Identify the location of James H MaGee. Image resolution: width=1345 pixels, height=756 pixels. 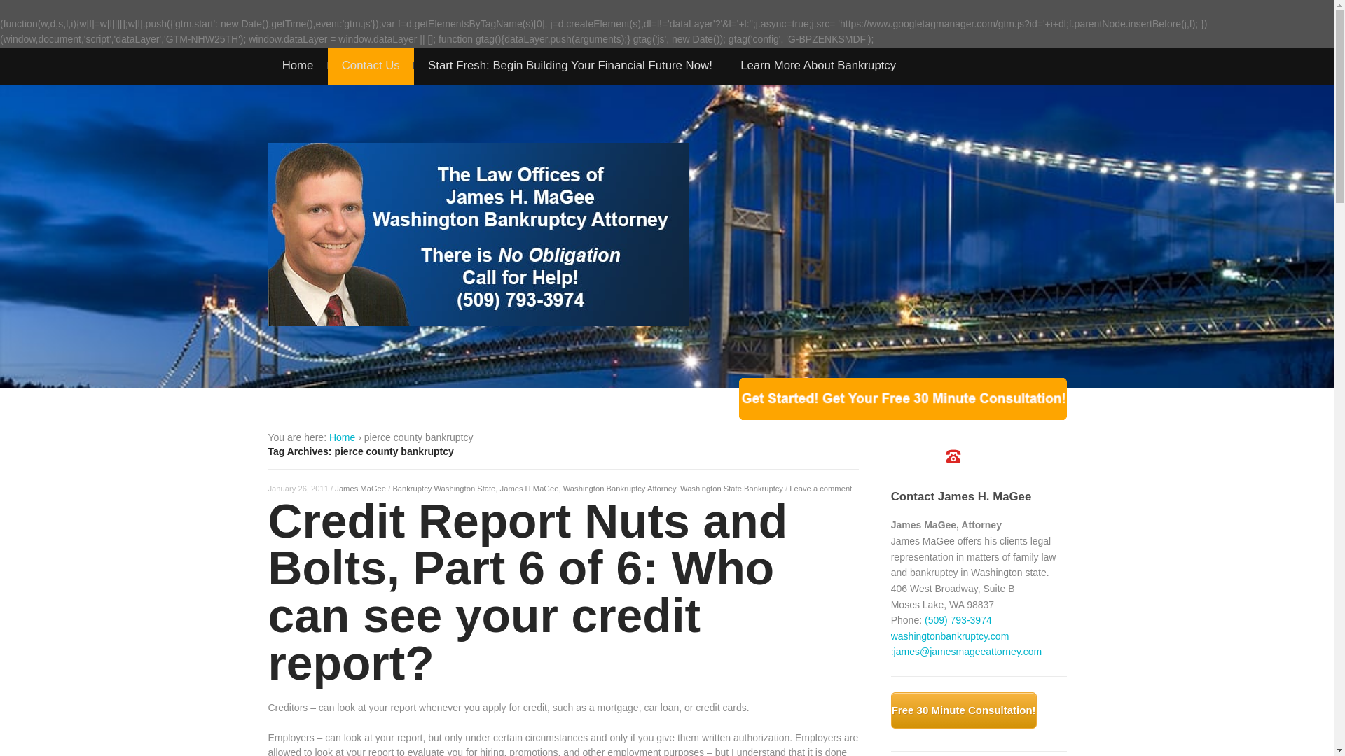
(530, 489).